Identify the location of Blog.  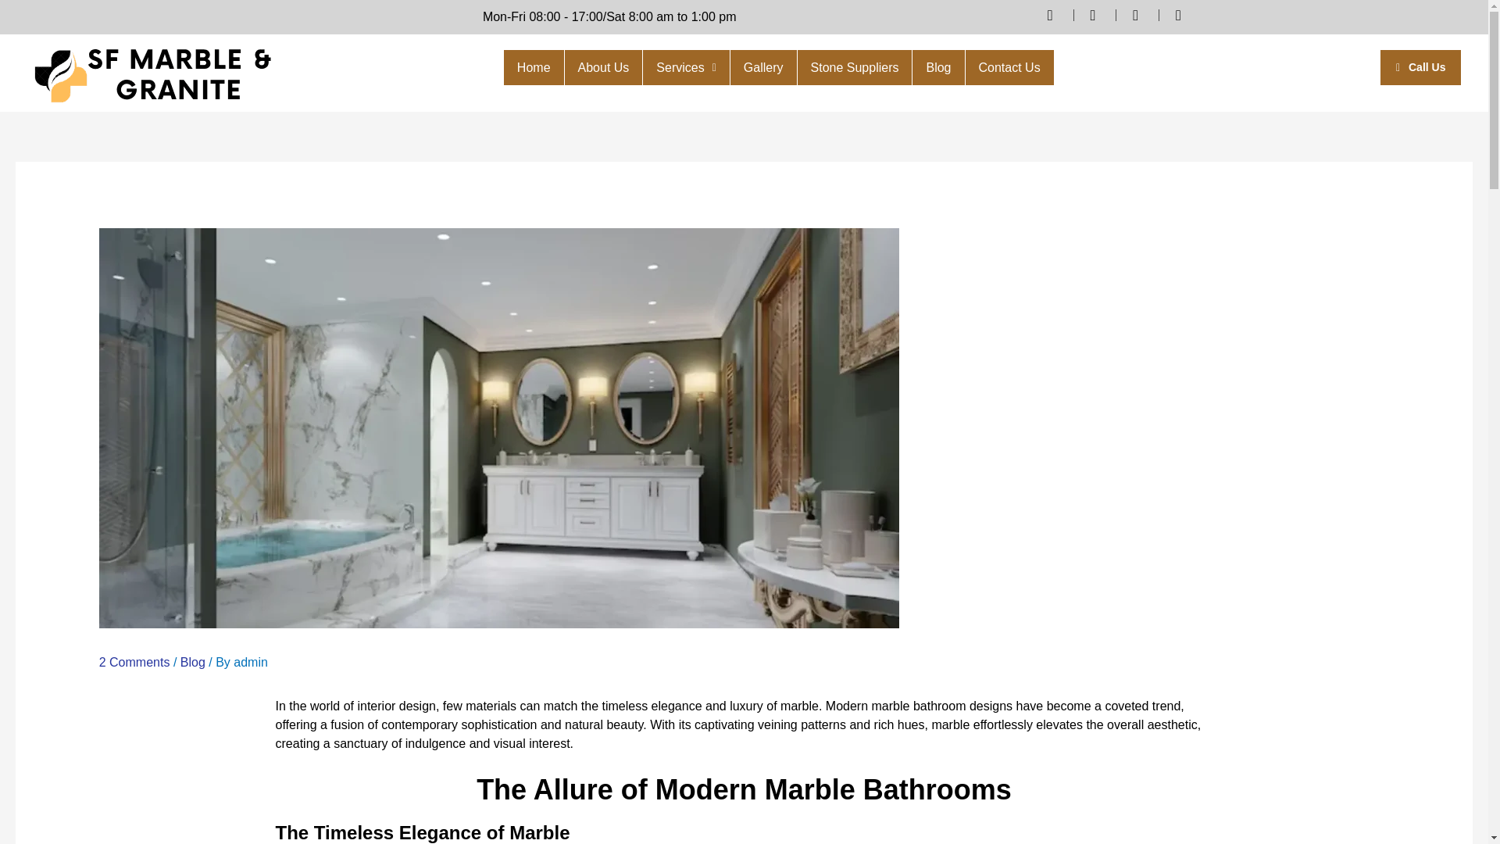
(192, 663).